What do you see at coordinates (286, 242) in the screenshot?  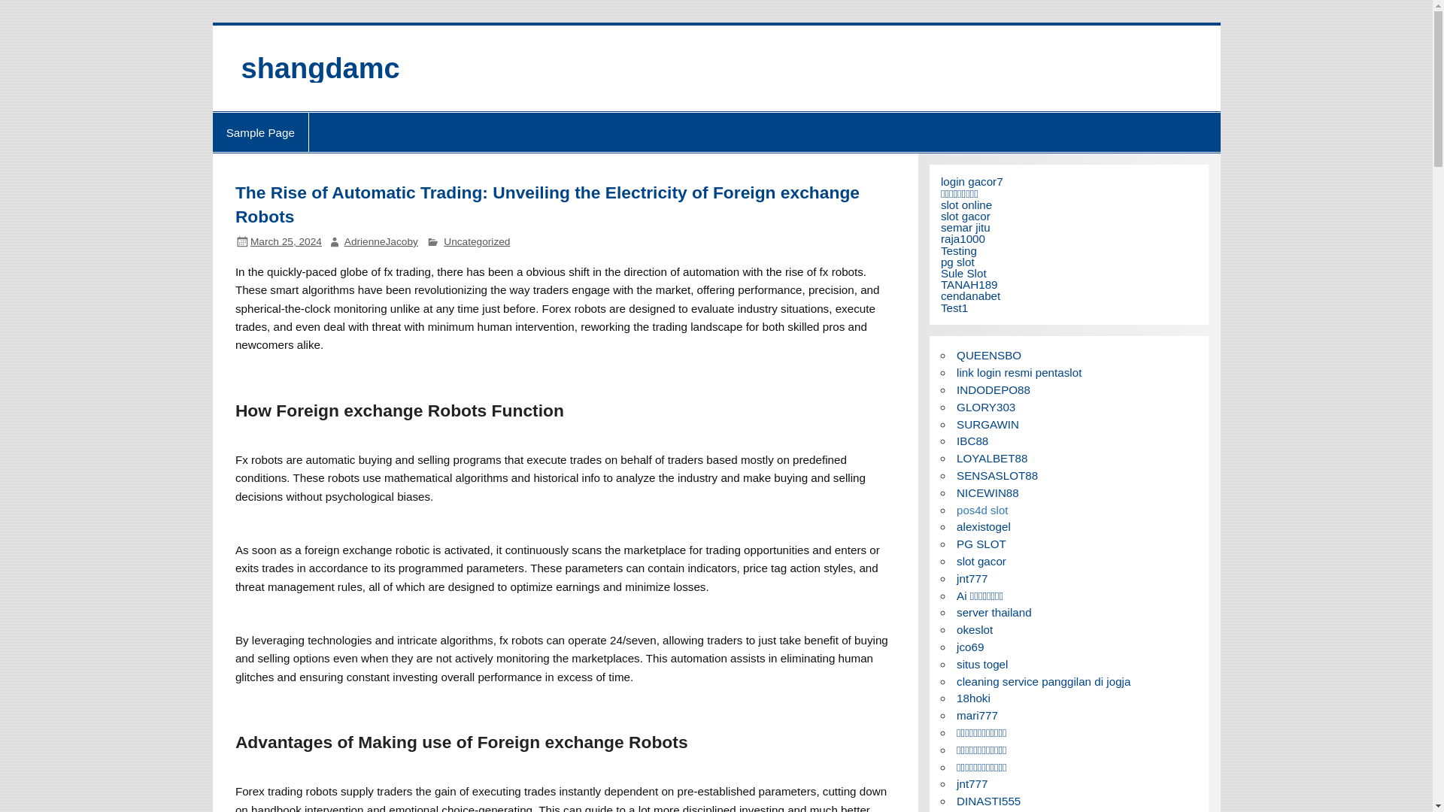 I see `March 25, 2024` at bounding box center [286, 242].